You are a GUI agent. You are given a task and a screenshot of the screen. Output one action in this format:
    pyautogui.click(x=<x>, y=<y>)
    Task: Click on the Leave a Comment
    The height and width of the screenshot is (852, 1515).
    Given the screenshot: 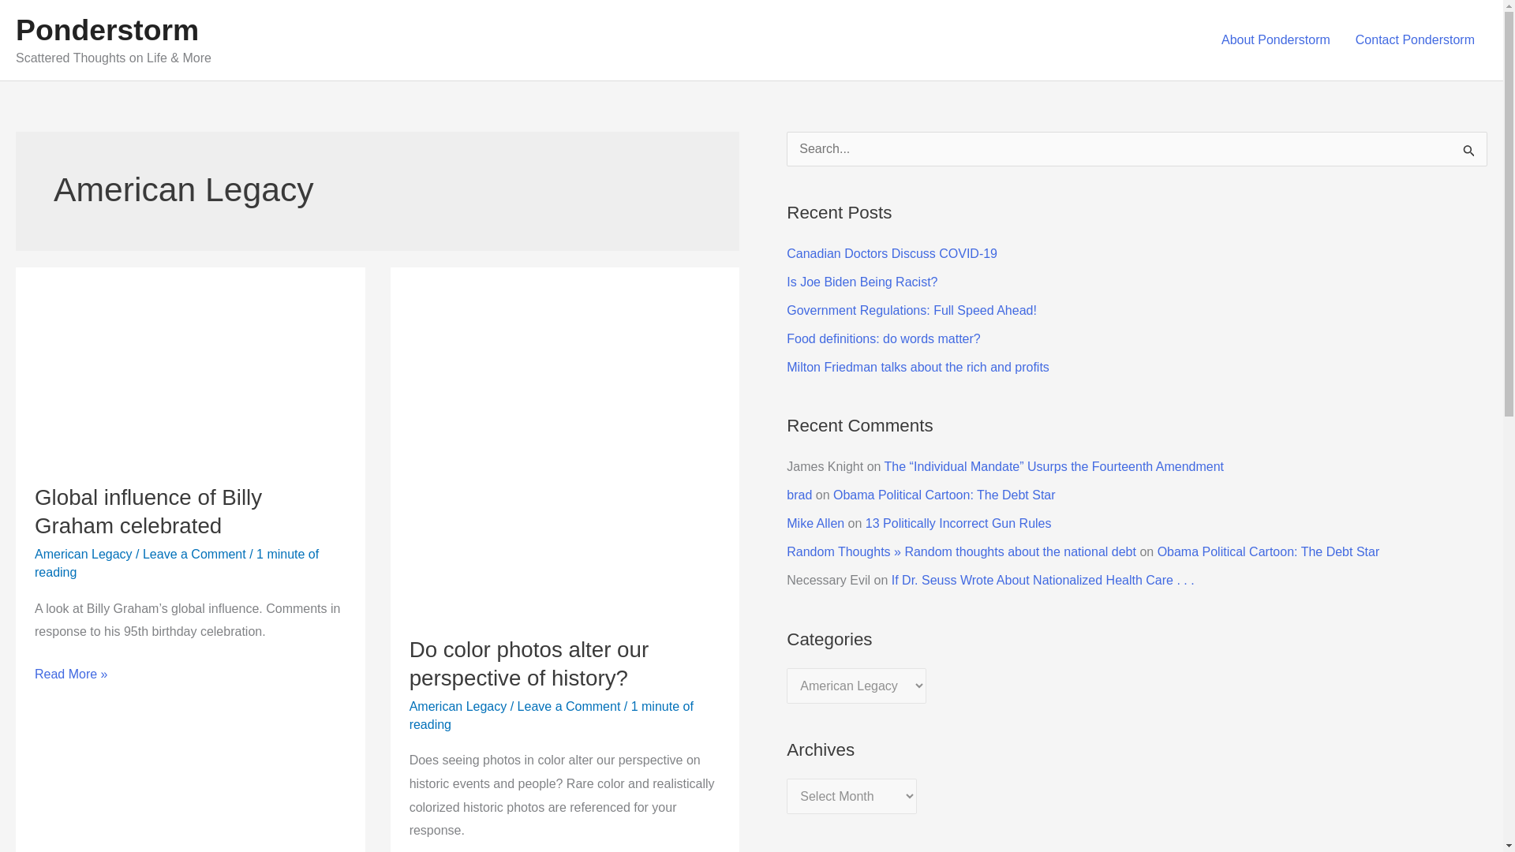 What is the action you would take?
    pyautogui.click(x=194, y=554)
    